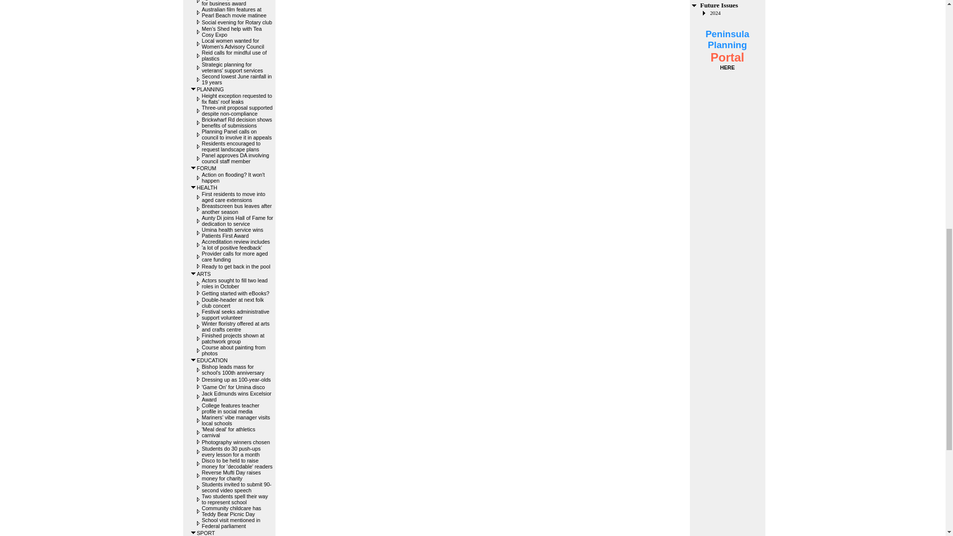 The height and width of the screenshot is (536, 953). What do you see at coordinates (233, 12) in the screenshot?
I see `Australian film features at Pearl Beach movie matinee` at bounding box center [233, 12].